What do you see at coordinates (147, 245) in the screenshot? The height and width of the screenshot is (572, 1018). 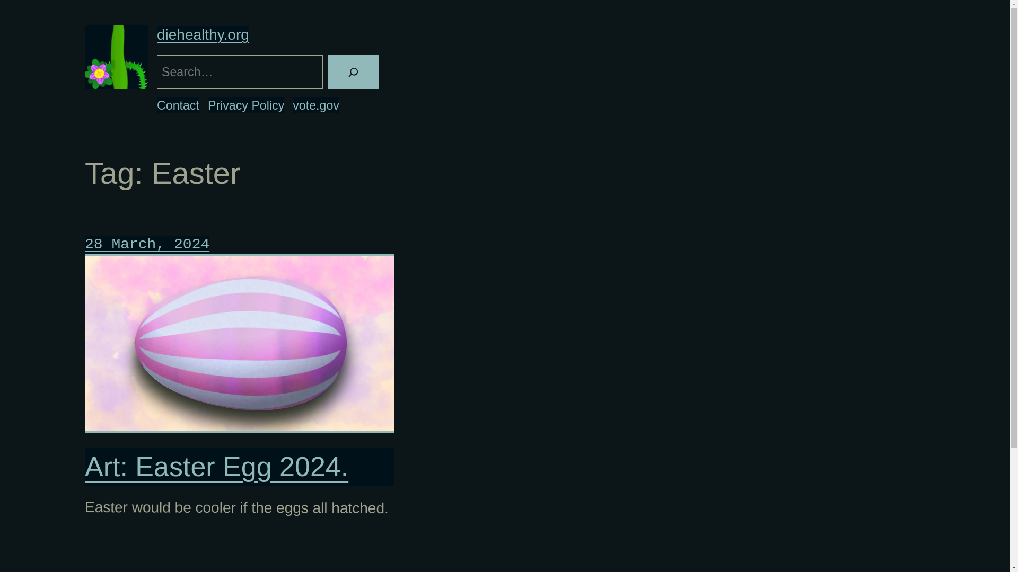 I see `28 March, 2024` at bounding box center [147, 245].